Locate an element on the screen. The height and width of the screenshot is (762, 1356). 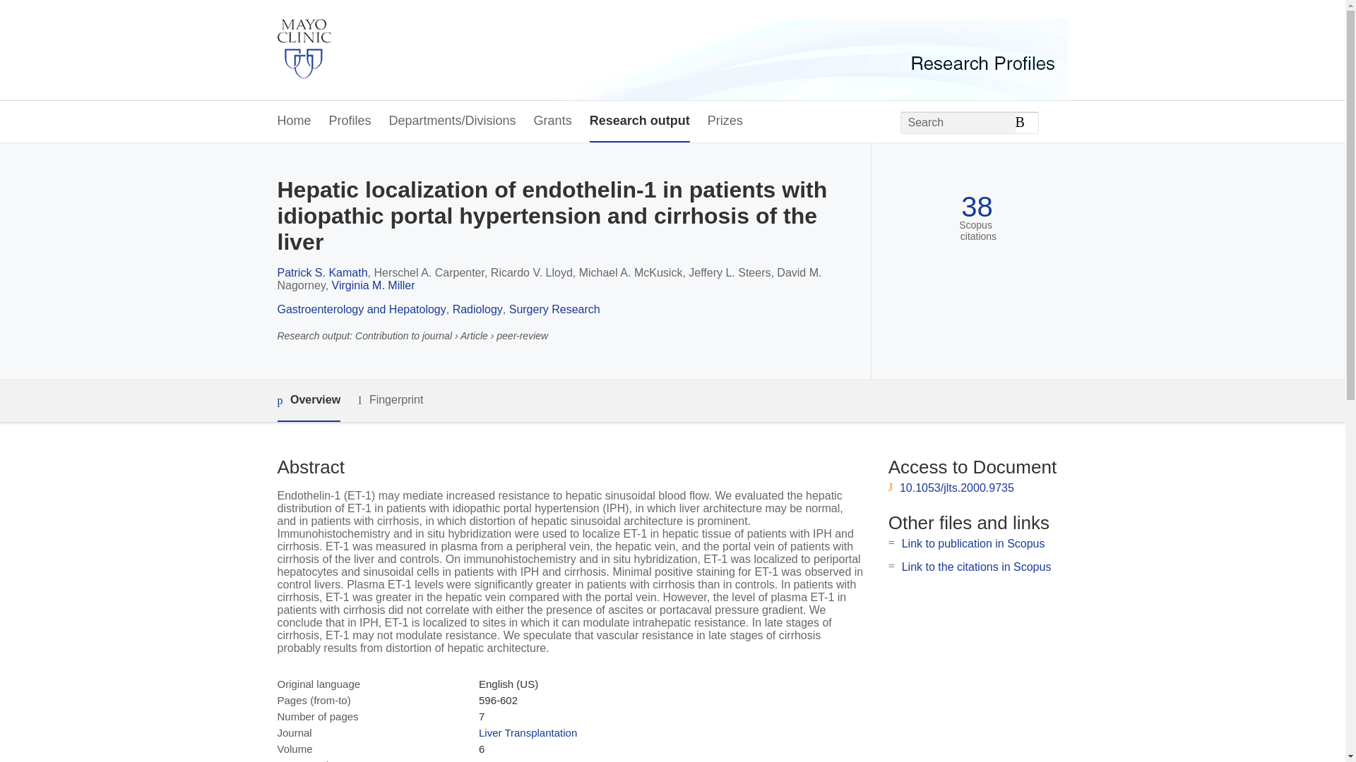
Profiles is located at coordinates (350, 121).